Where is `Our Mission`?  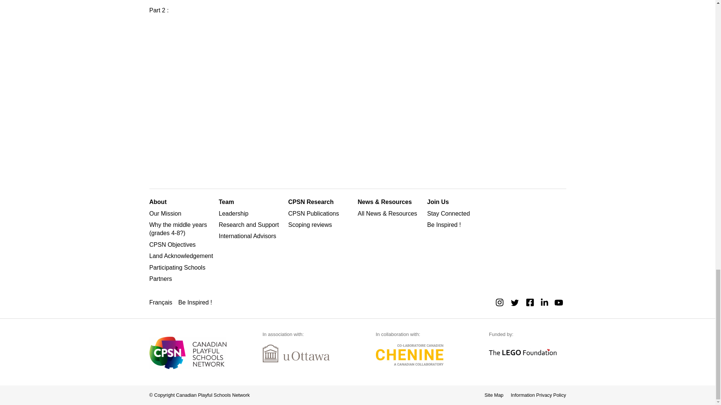 Our Mission is located at coordinates (183, 214).